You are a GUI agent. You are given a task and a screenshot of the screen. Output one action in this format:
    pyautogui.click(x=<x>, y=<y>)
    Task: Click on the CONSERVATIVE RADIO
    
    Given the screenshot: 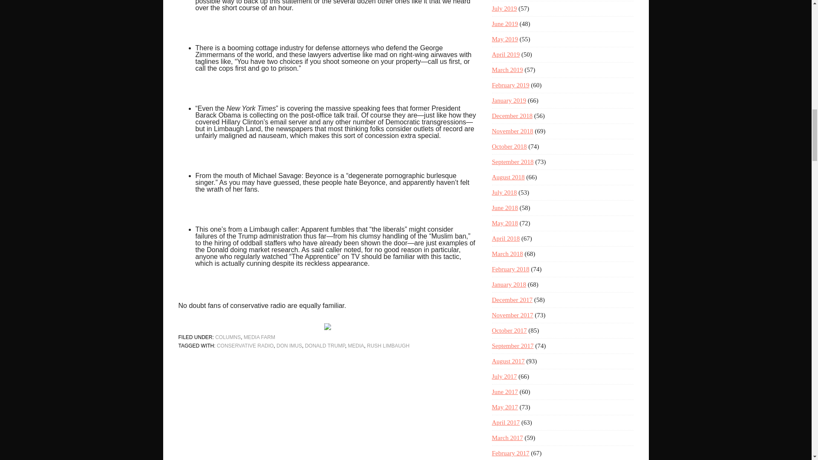 What is the action you would take?
    pyautogui.click(x=245, y=345)
    